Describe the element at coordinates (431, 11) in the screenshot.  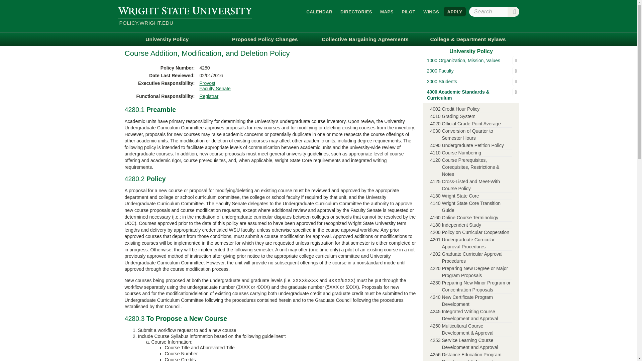
I see `WINGS` at that location.